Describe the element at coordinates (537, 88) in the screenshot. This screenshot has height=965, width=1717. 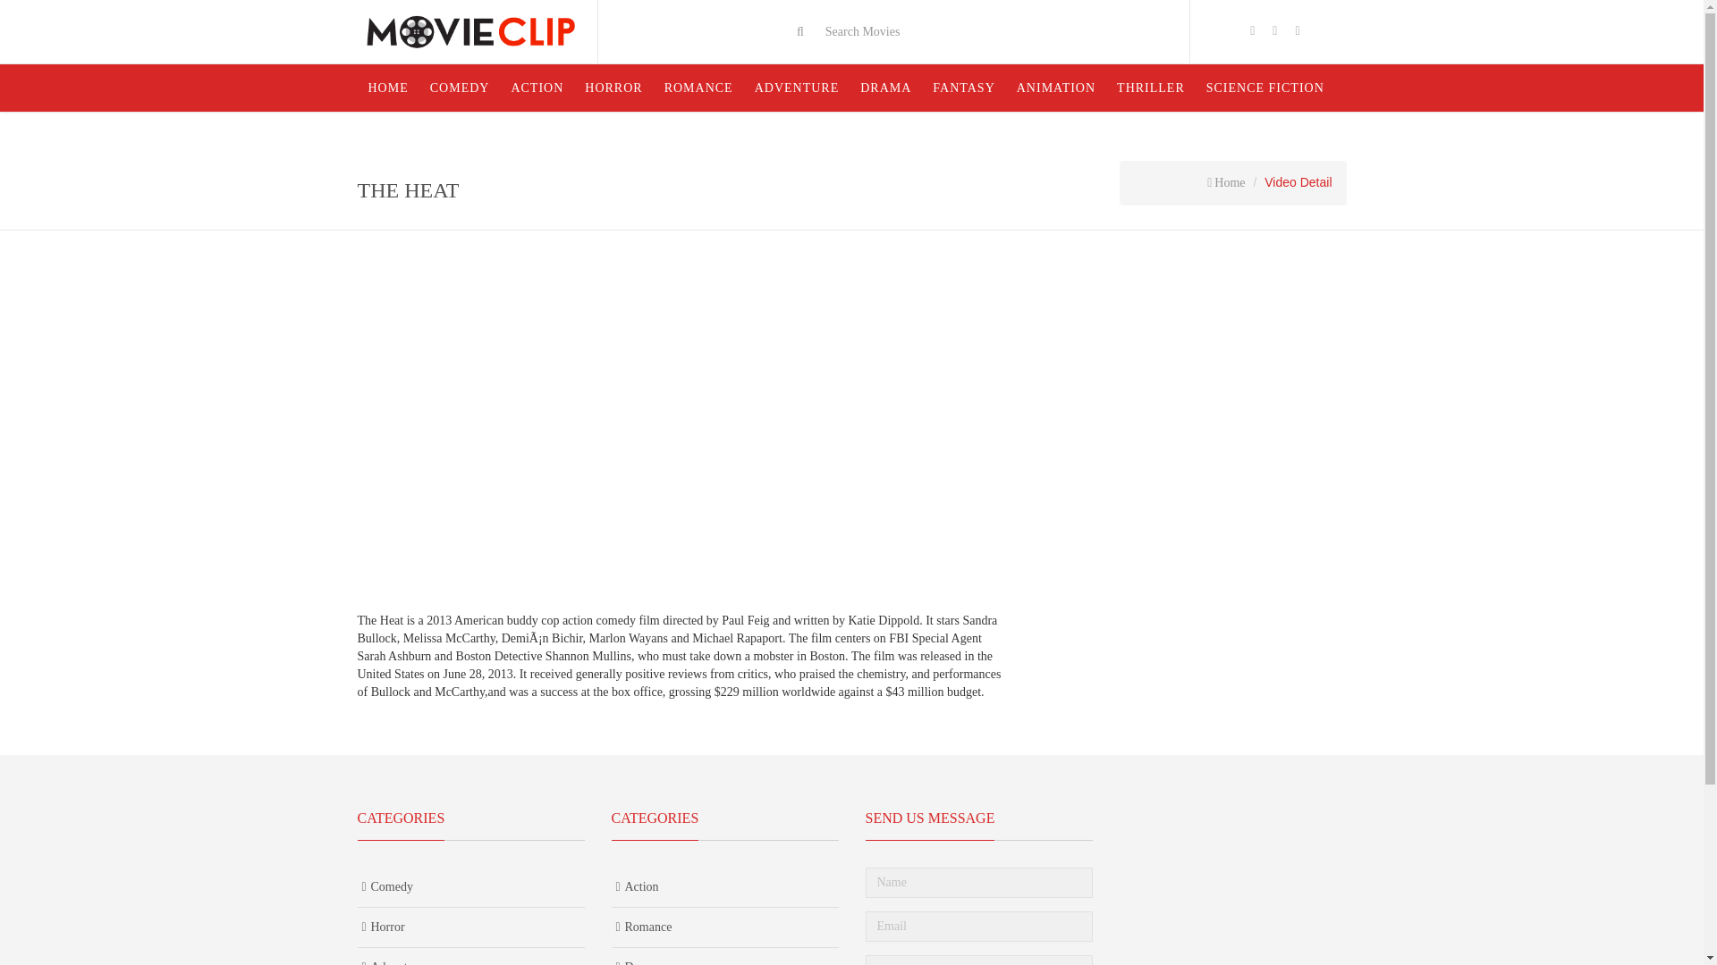
I see `ACTION` at that location.